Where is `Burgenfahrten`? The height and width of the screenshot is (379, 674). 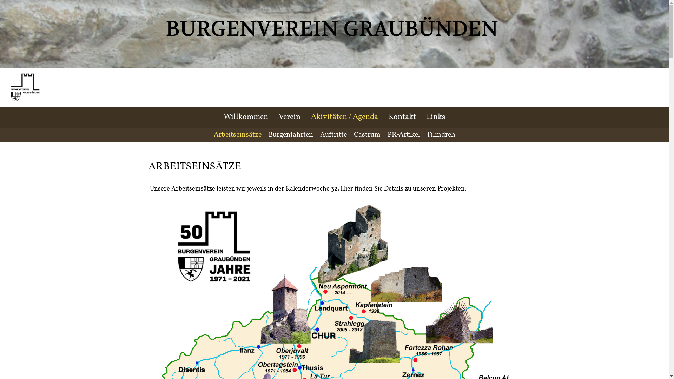
Burgenfahrten is located at coordinates (291, 135).